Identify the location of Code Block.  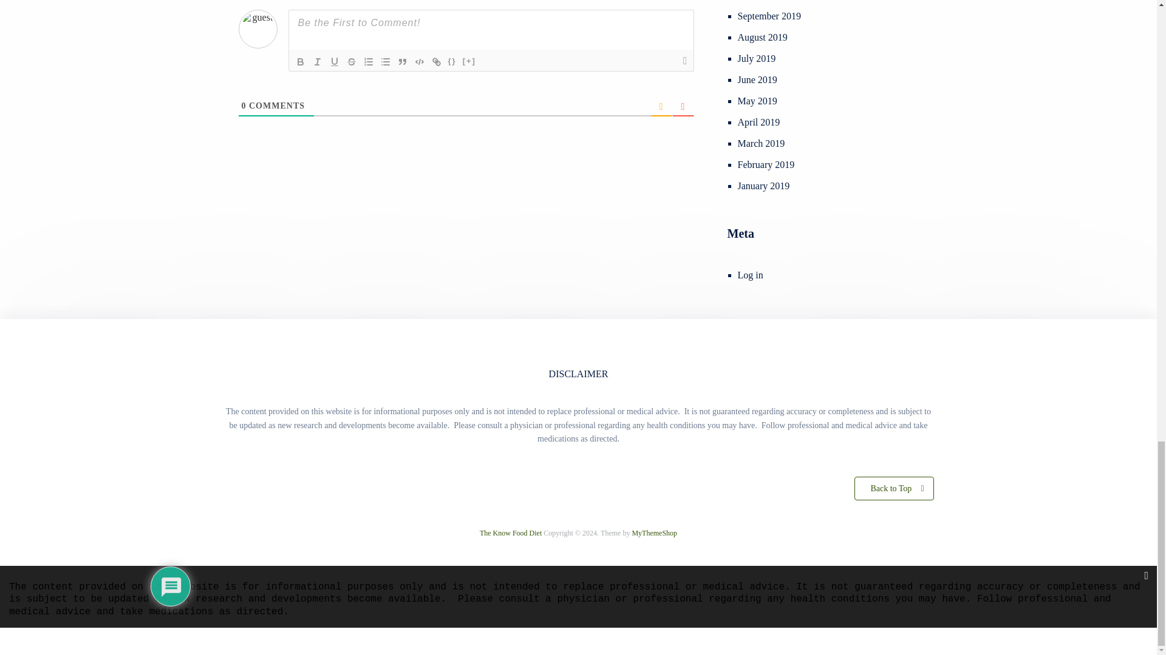
(419, 62).